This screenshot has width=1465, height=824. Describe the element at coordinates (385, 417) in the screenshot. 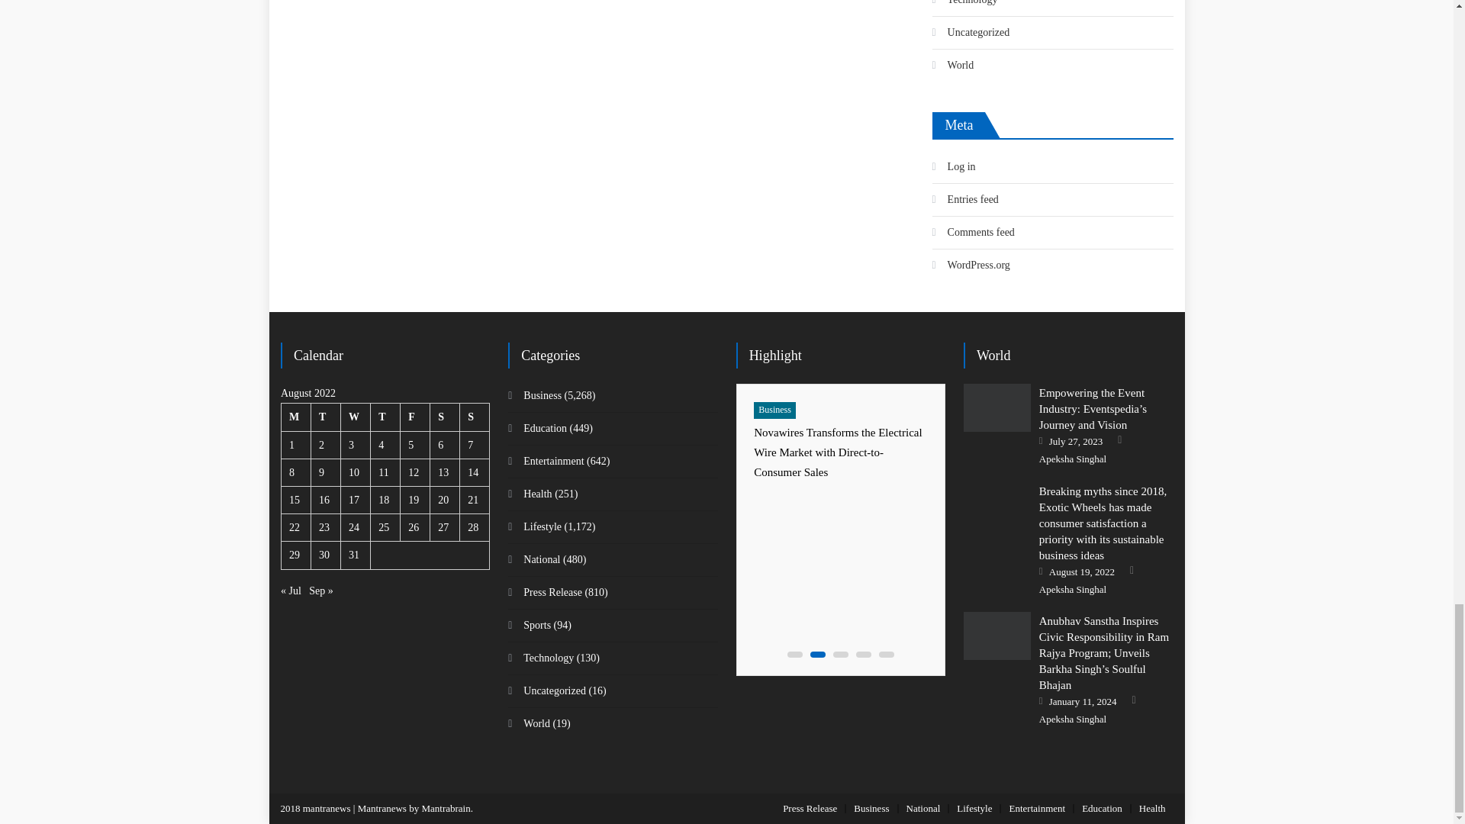

I see `Thursday` at that location.